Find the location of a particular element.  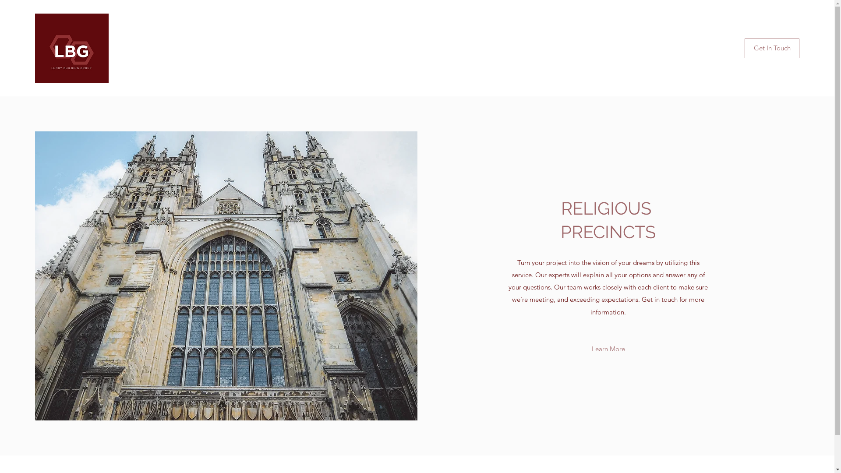

Get In Touch is located at coordinates (772, 48).